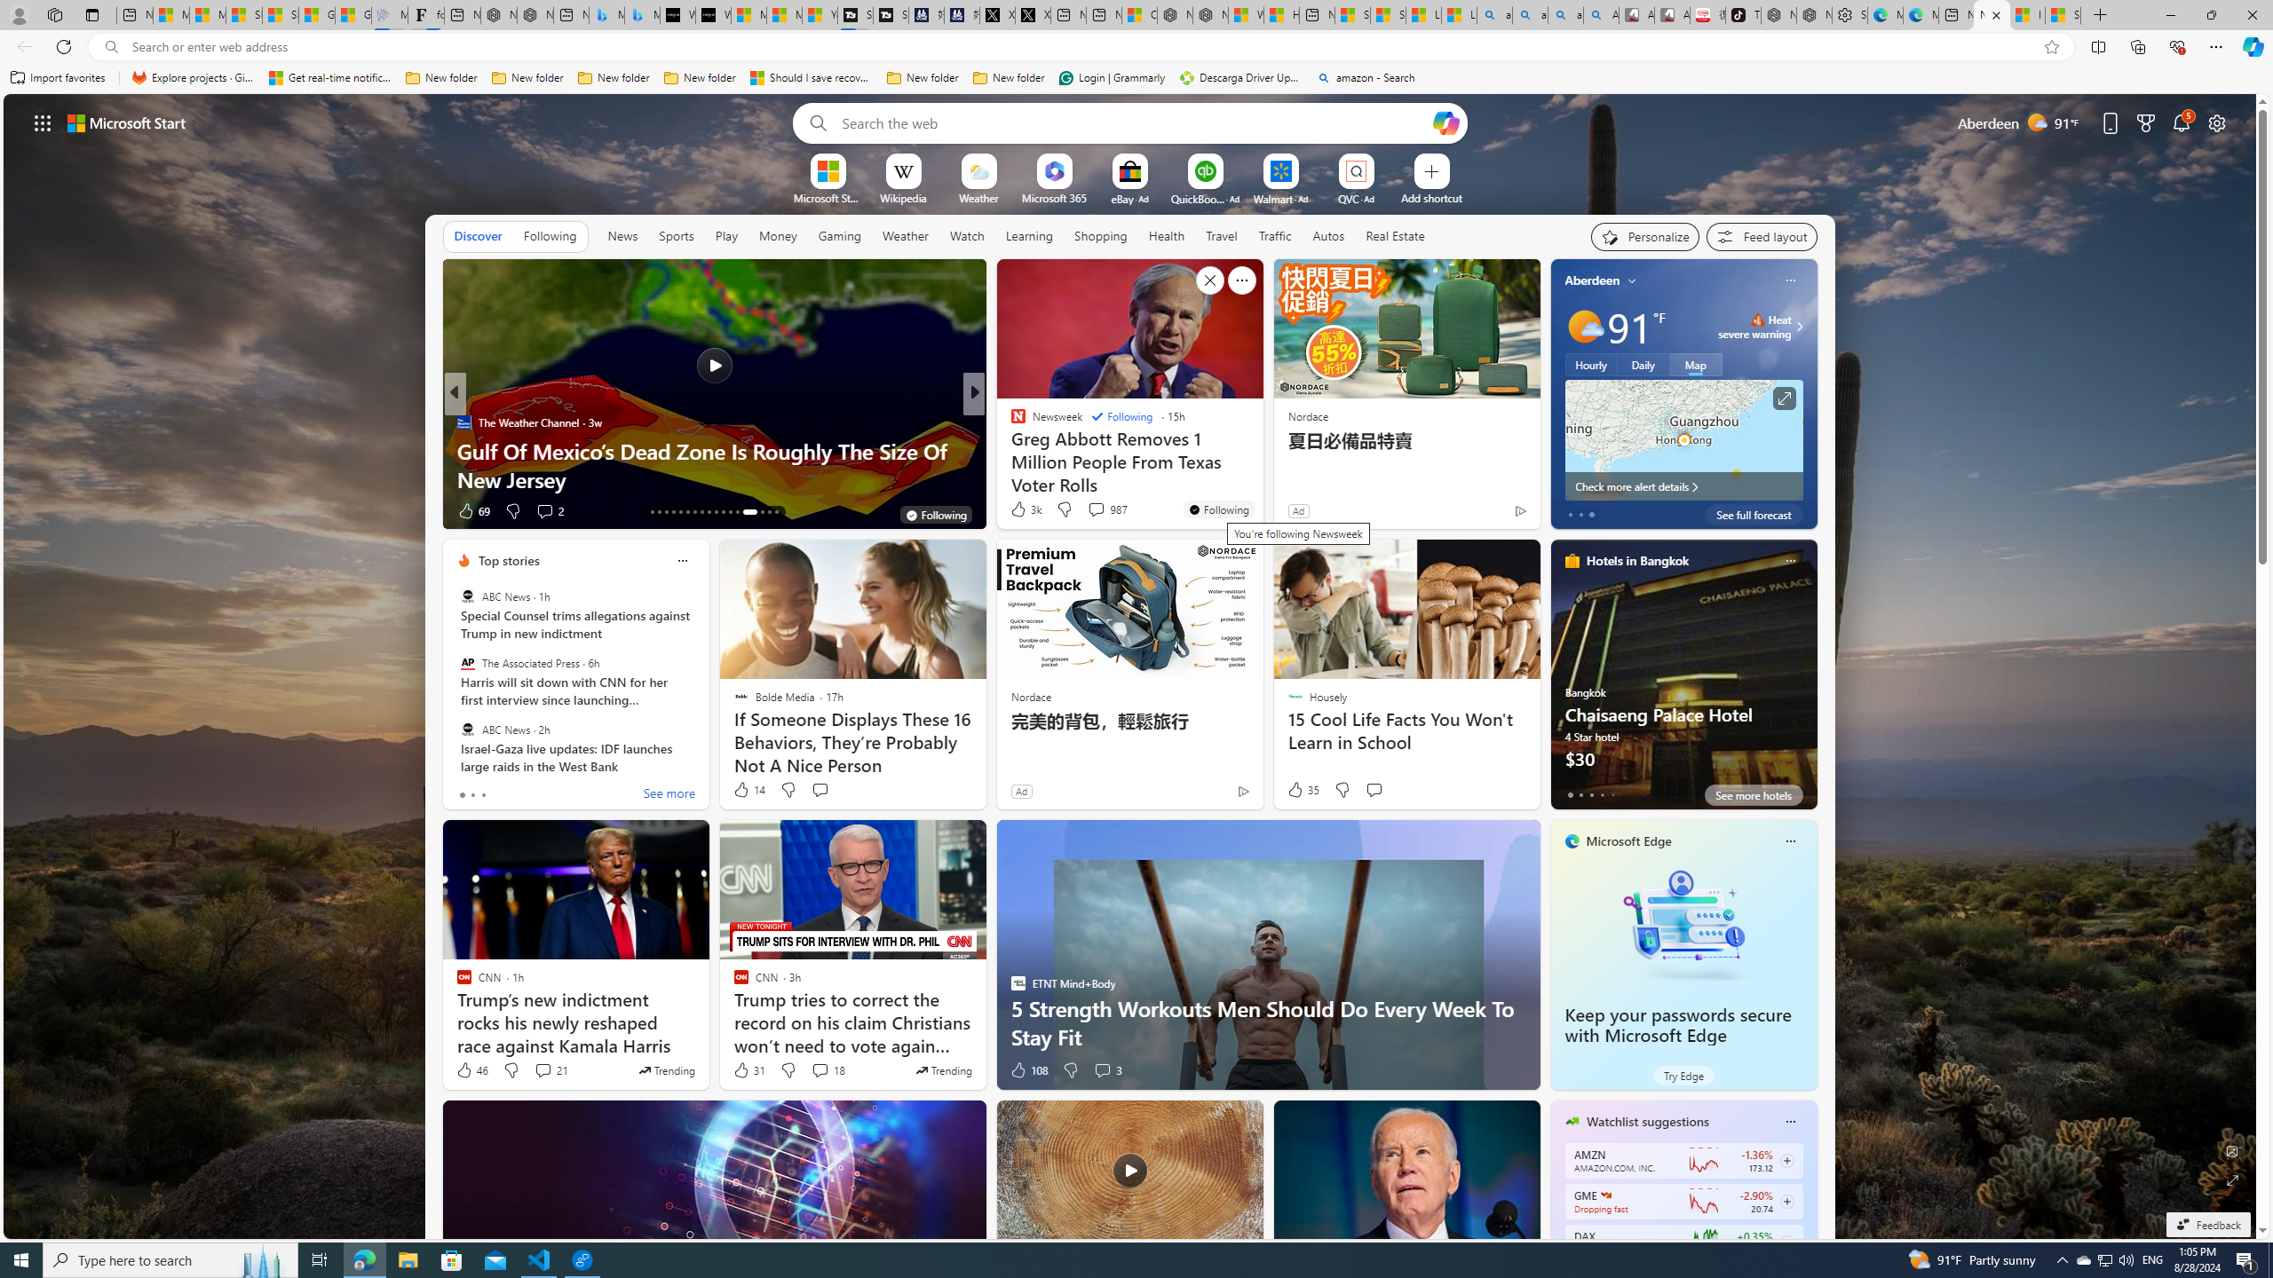  Describe the element at coordinates (1106, 509) in the screenshot. I see `View comments 987 Comment` at that location.